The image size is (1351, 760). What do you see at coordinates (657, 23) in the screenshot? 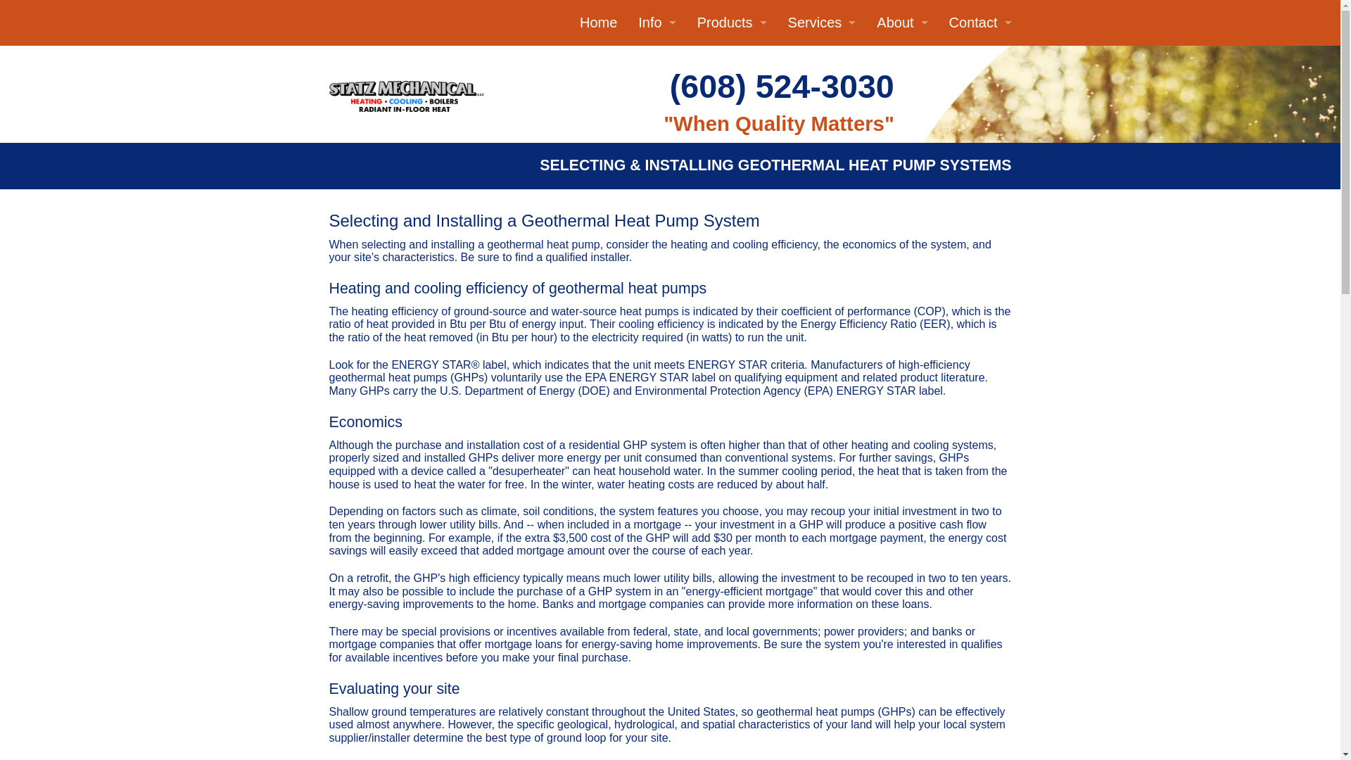
I see `Info` at bounding box center [657, 23].